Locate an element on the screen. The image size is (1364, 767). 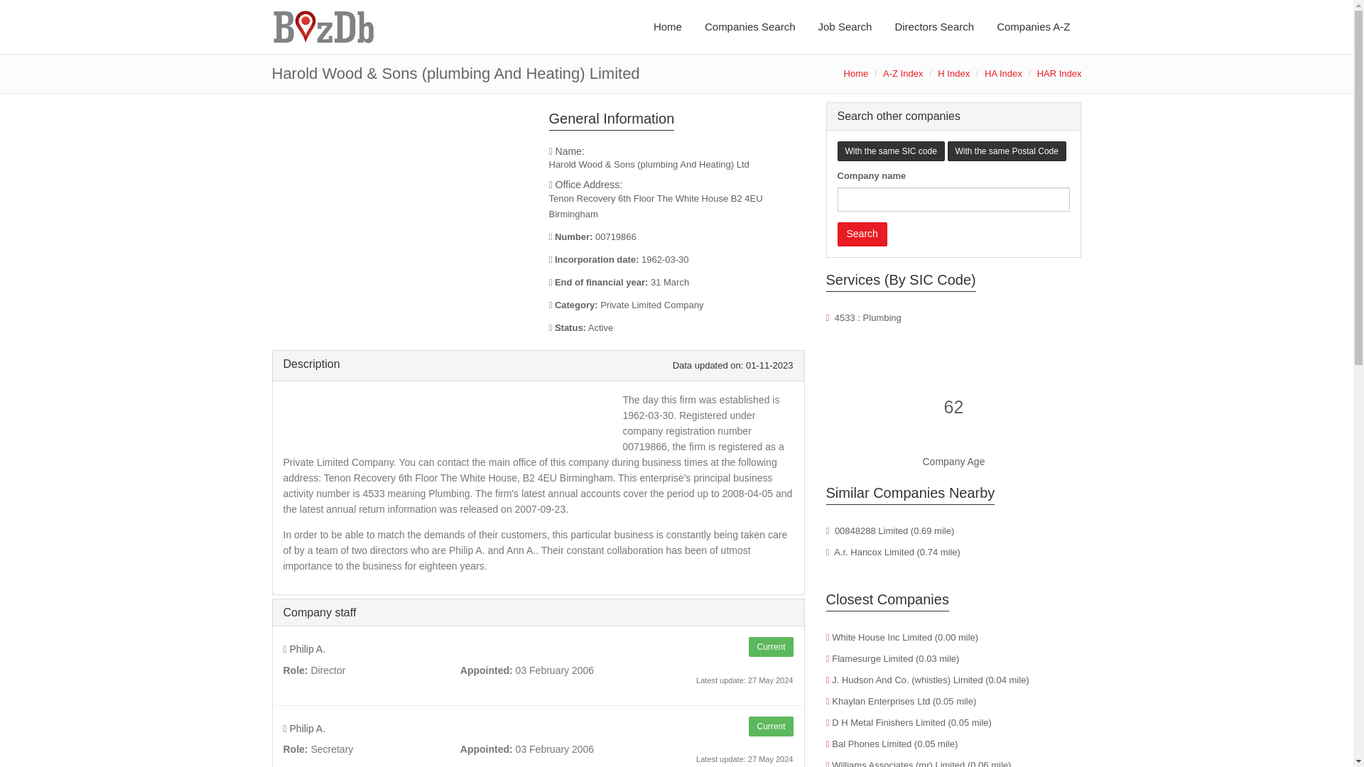
A-Z Index is located at coordinates (902, 74).